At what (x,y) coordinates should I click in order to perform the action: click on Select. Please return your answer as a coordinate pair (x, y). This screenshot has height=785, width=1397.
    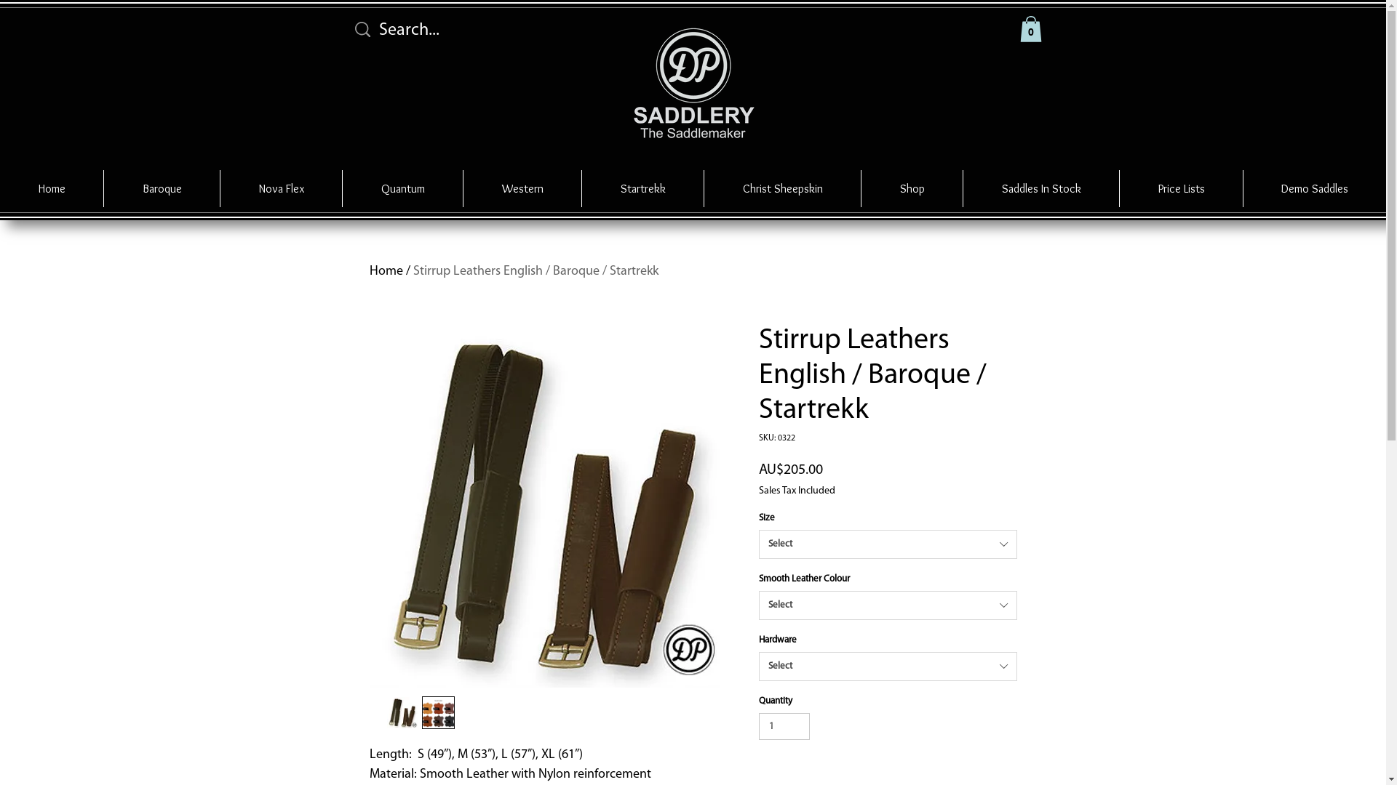
    Looking at the image, I should click on (888, 605).